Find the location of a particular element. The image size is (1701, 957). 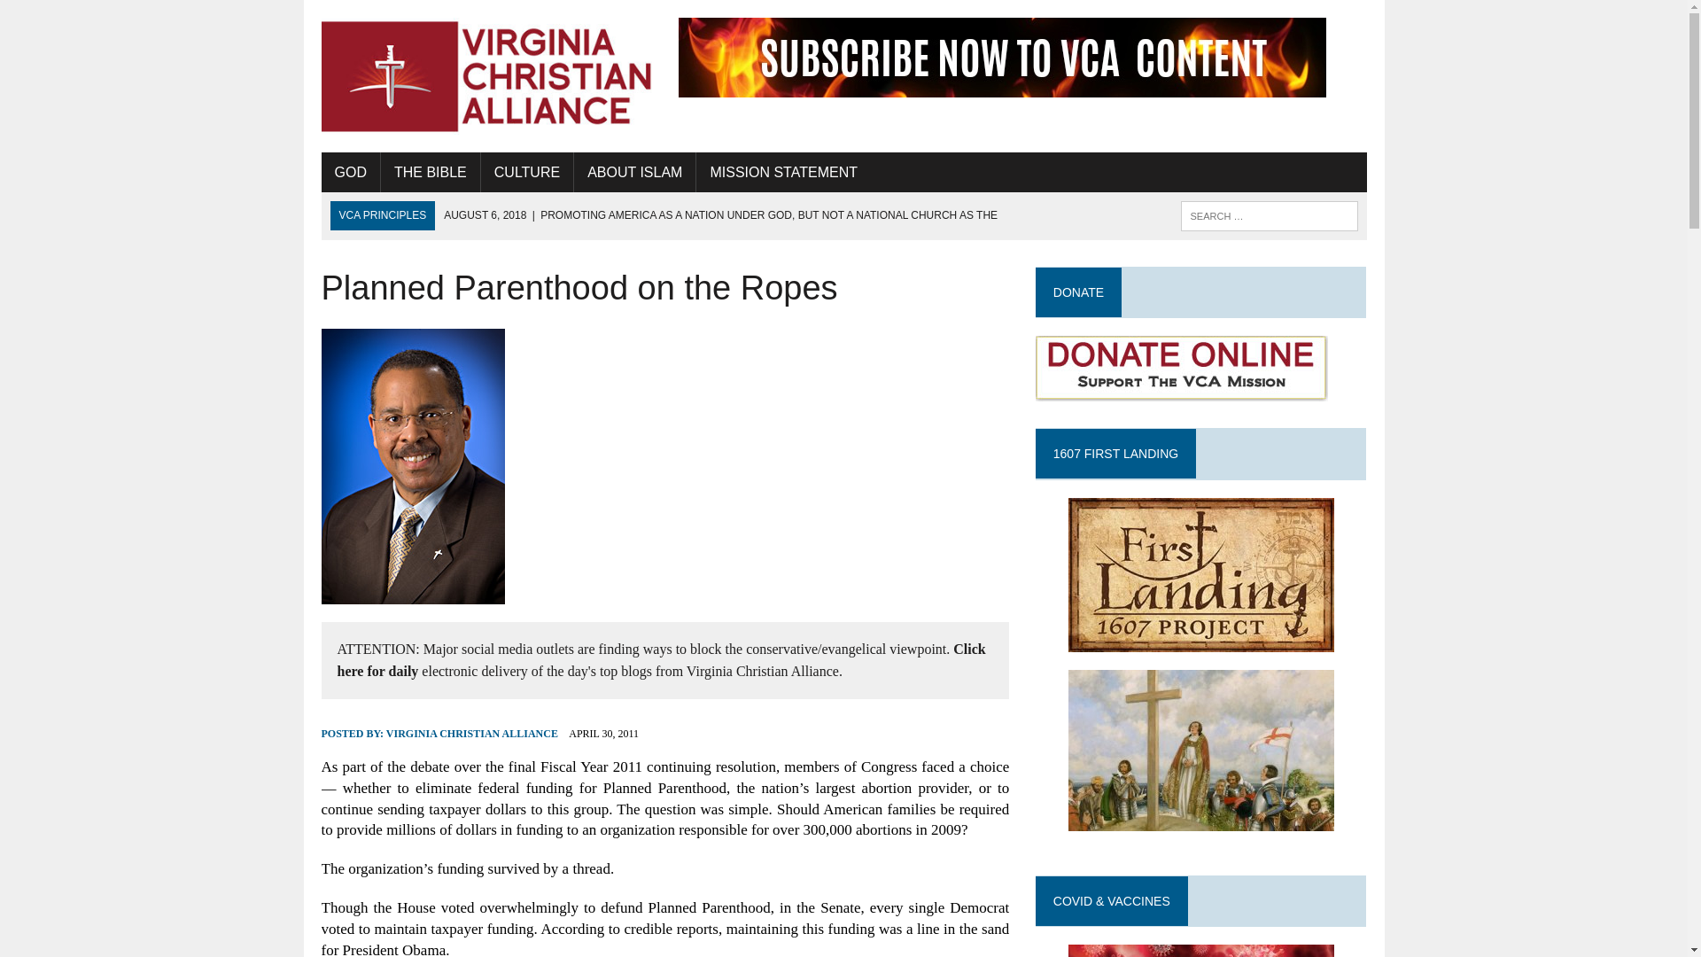

Search is located at coordinates (89, 17).